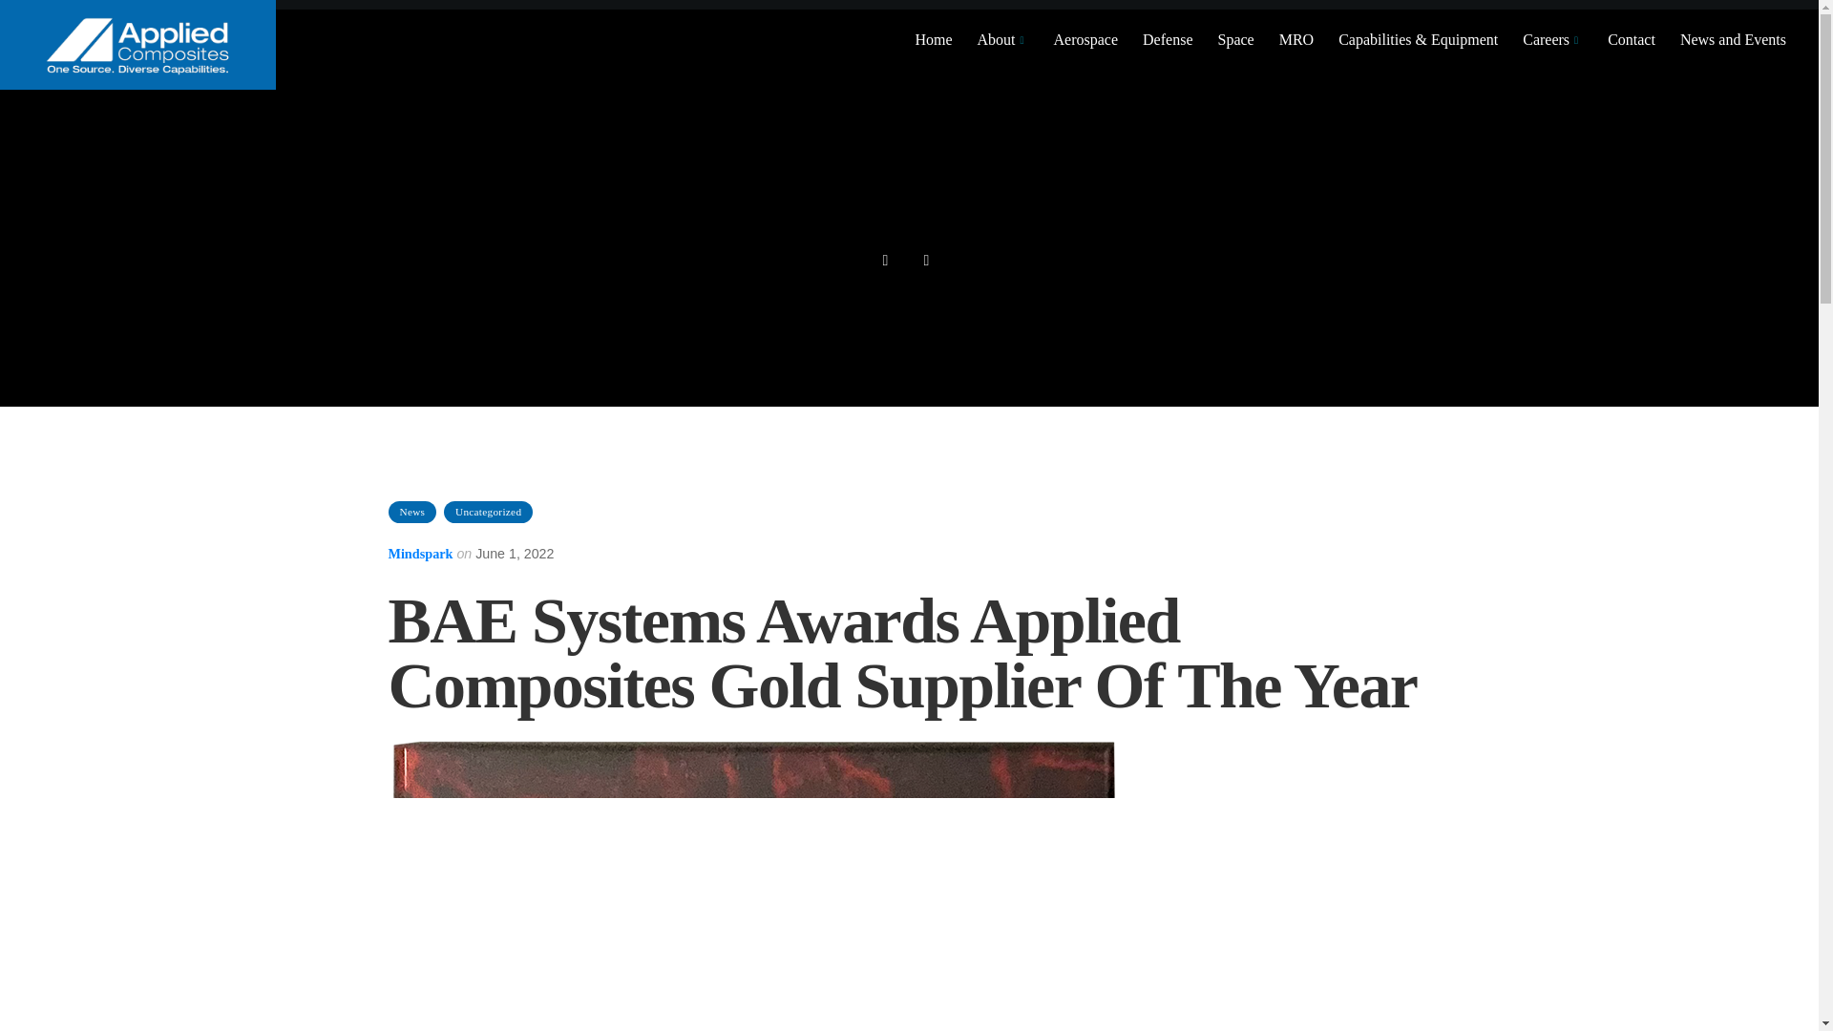 The image size is (1833, 1031). I want to click on Contact, so click(1629, 40).